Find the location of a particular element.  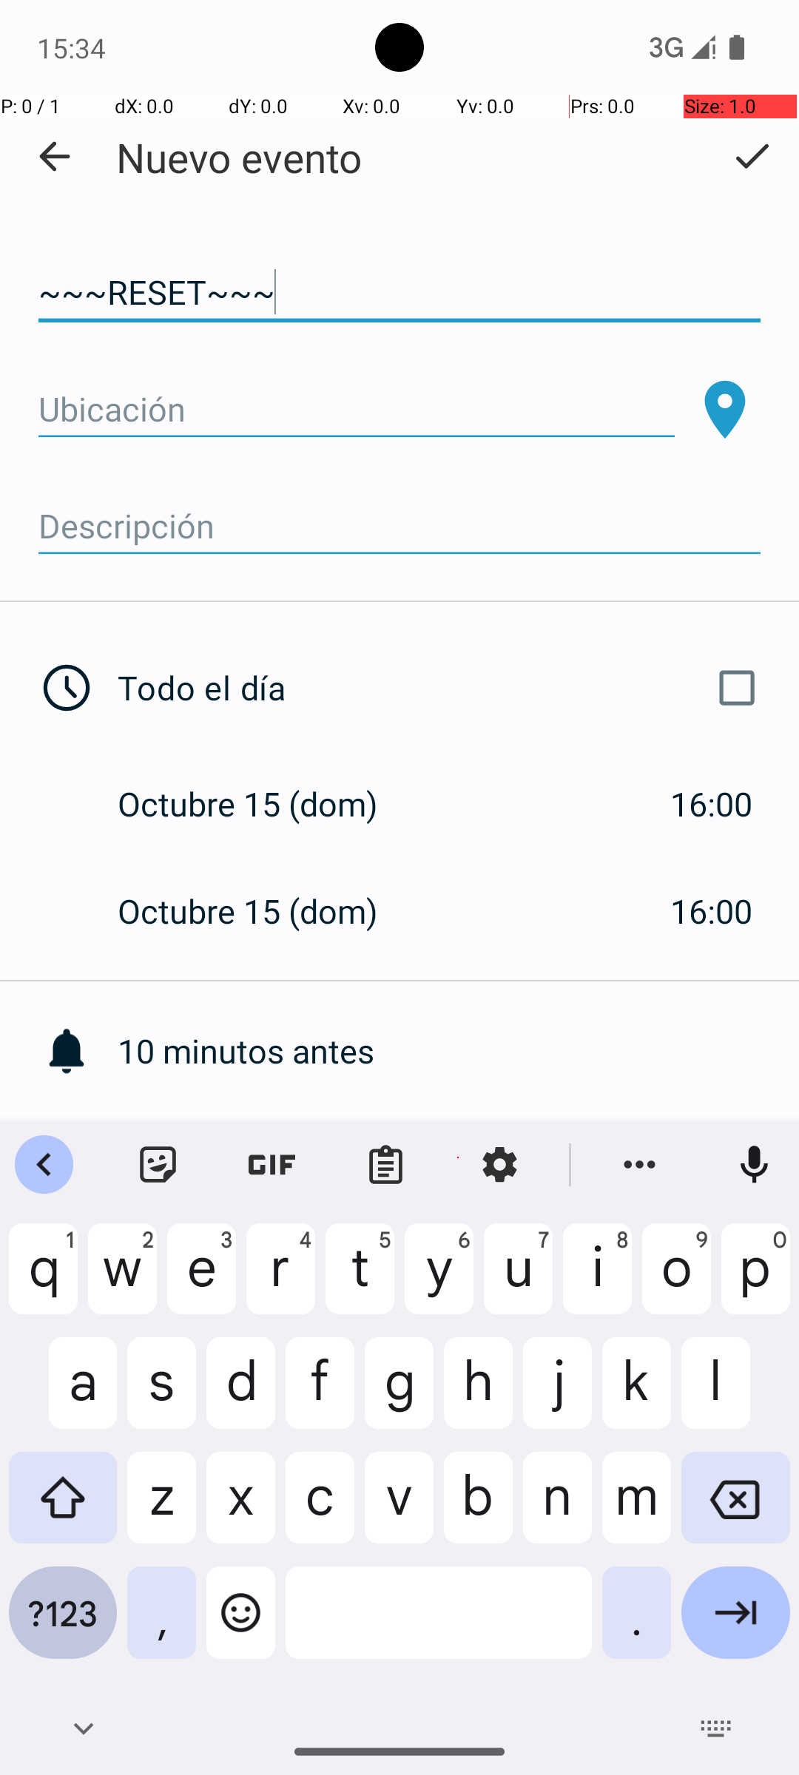

10 minutos antes is located at coordinates (459, 1050).